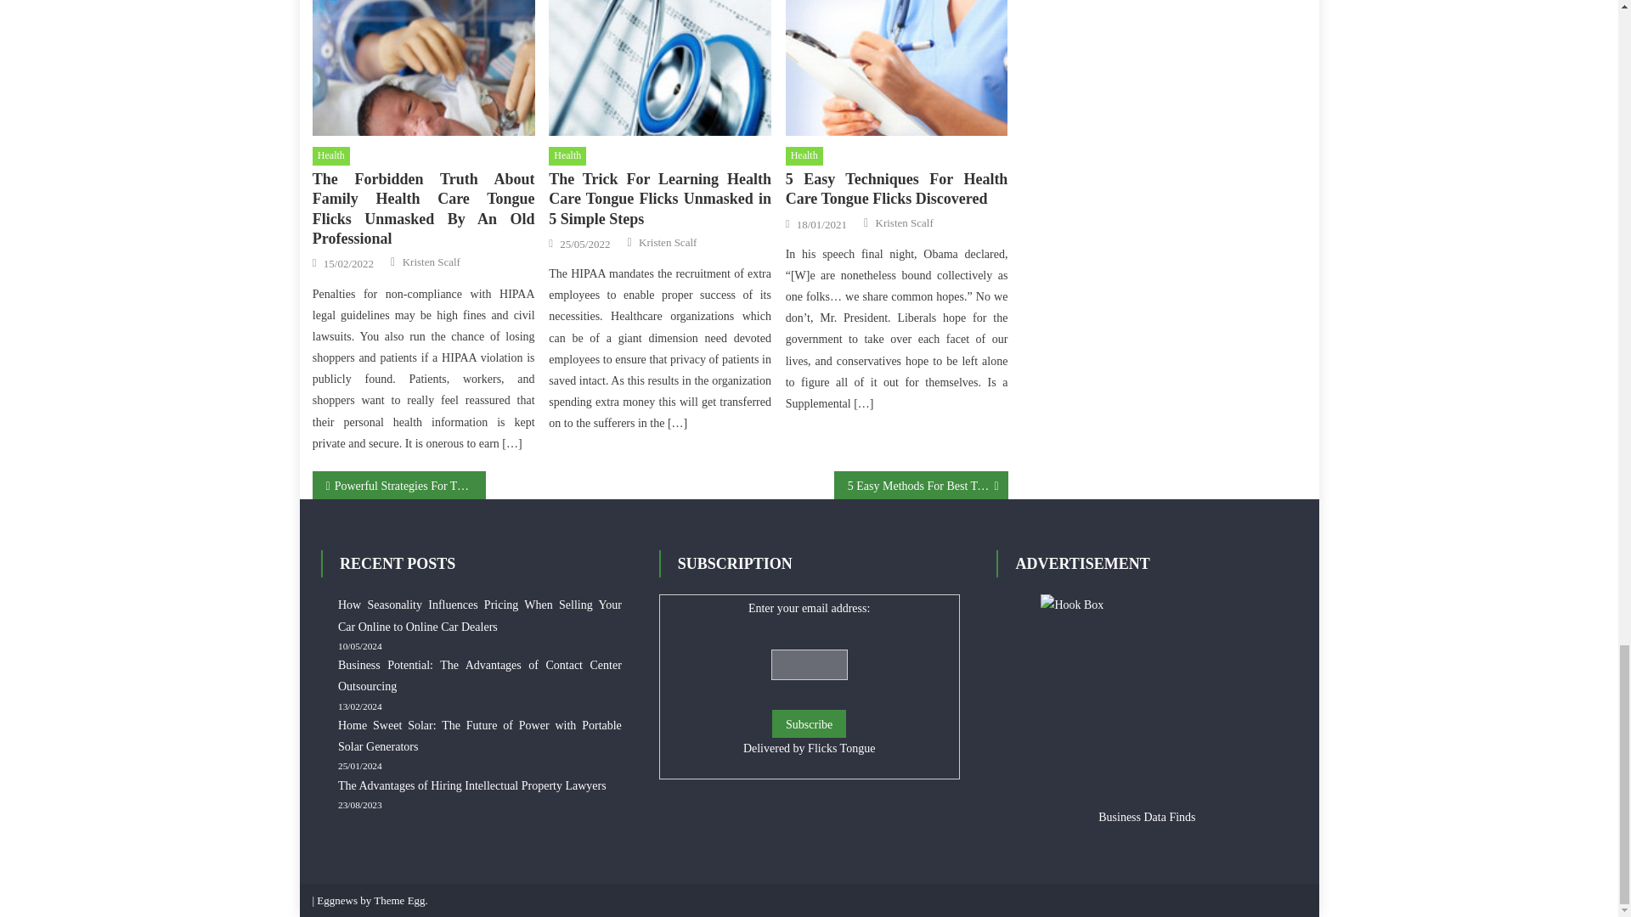  What do you see at coordinates (331, 156) in the screenshot?
I see `Health` at bounding box center [331, 156].